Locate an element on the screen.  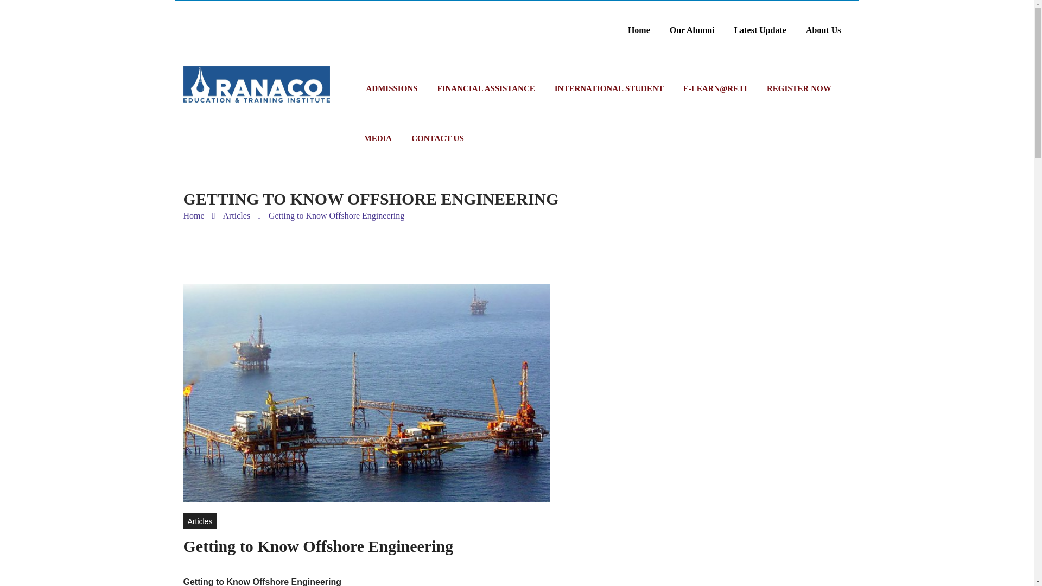
Our Alumni is located at coordinates (691, 30).